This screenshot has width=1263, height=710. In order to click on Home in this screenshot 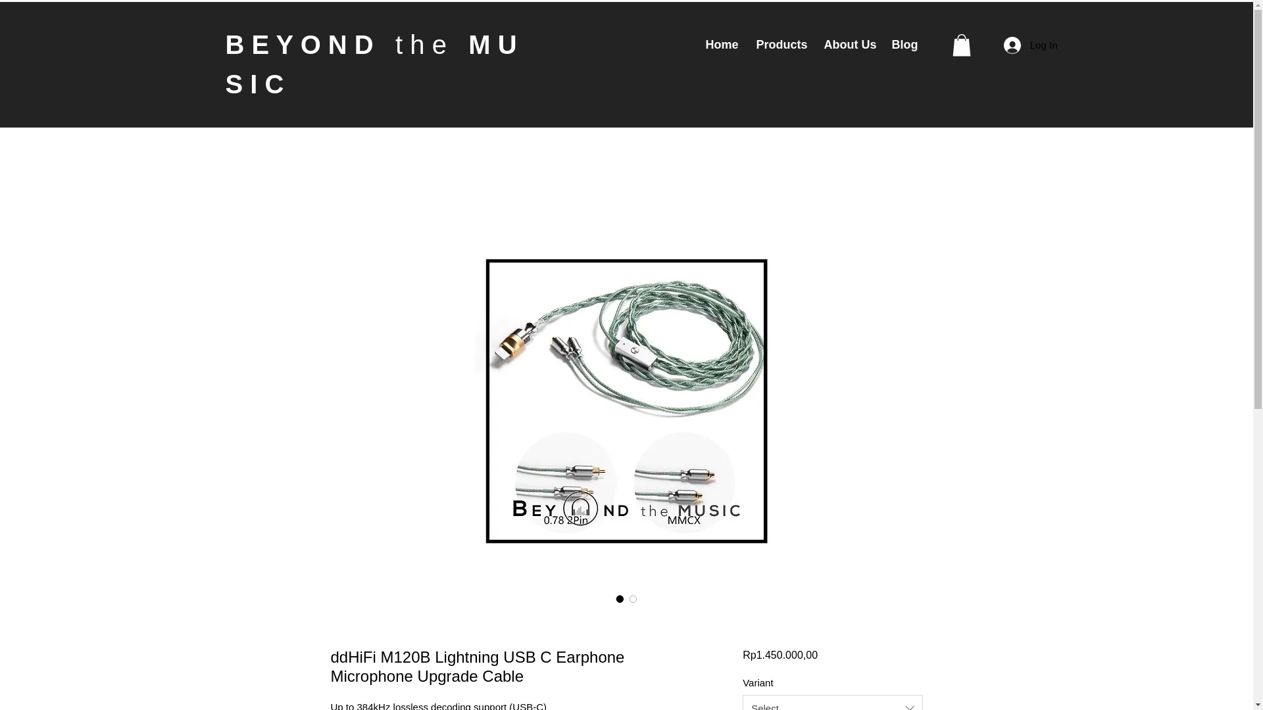, I will do `click(721, 45)`.